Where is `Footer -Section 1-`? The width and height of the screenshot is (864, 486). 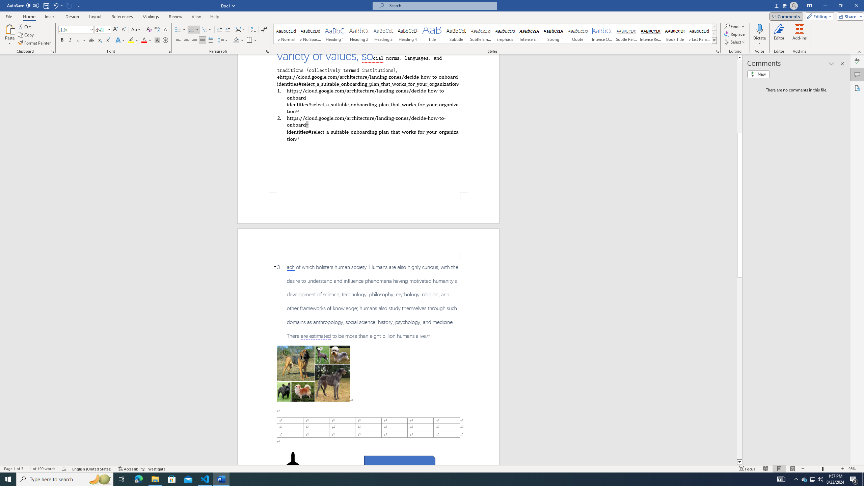
Footer -Section 1- is located at coordinates (369, 208).